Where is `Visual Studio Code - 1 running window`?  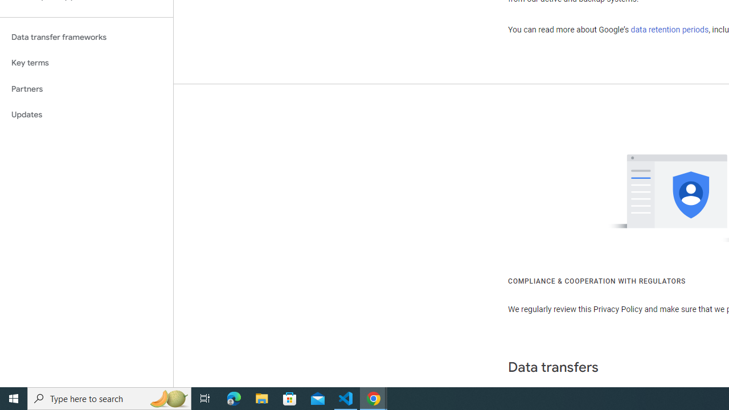 Visual Studio Code - 1 running window is located at coordinates (346, 399).